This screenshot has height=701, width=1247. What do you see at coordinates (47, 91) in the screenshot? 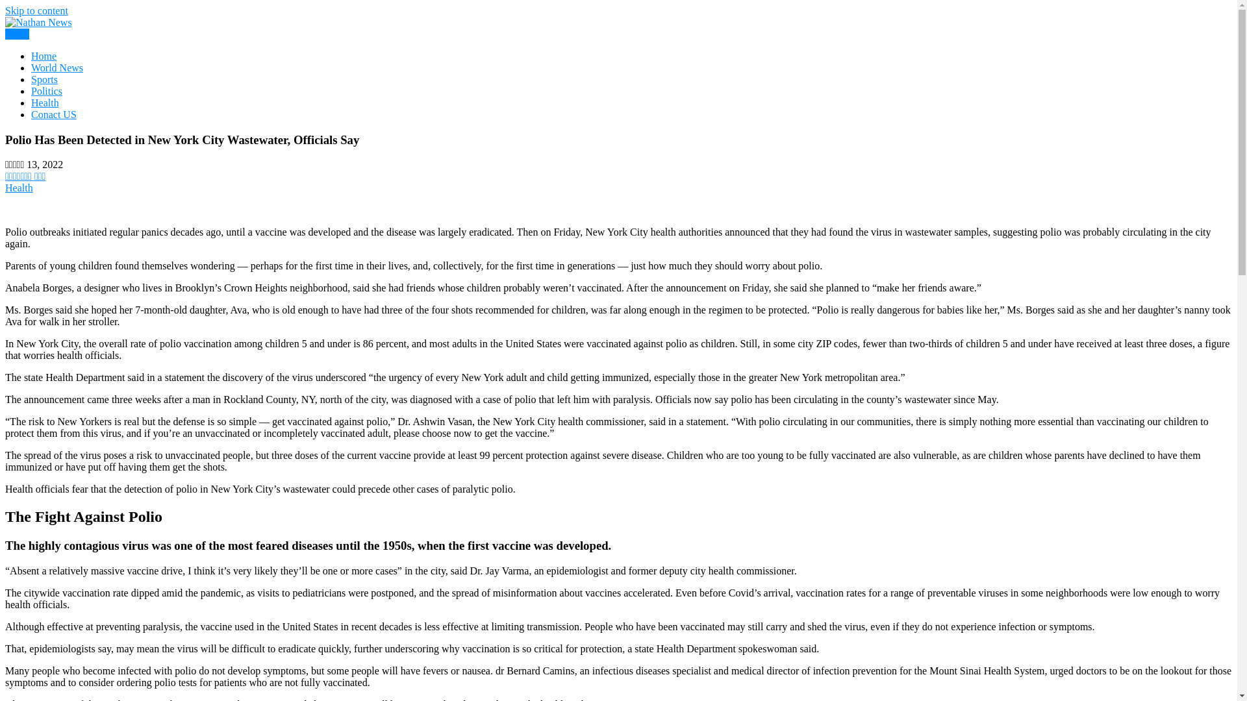
I see `Politics` at bounding box center [47, 91].